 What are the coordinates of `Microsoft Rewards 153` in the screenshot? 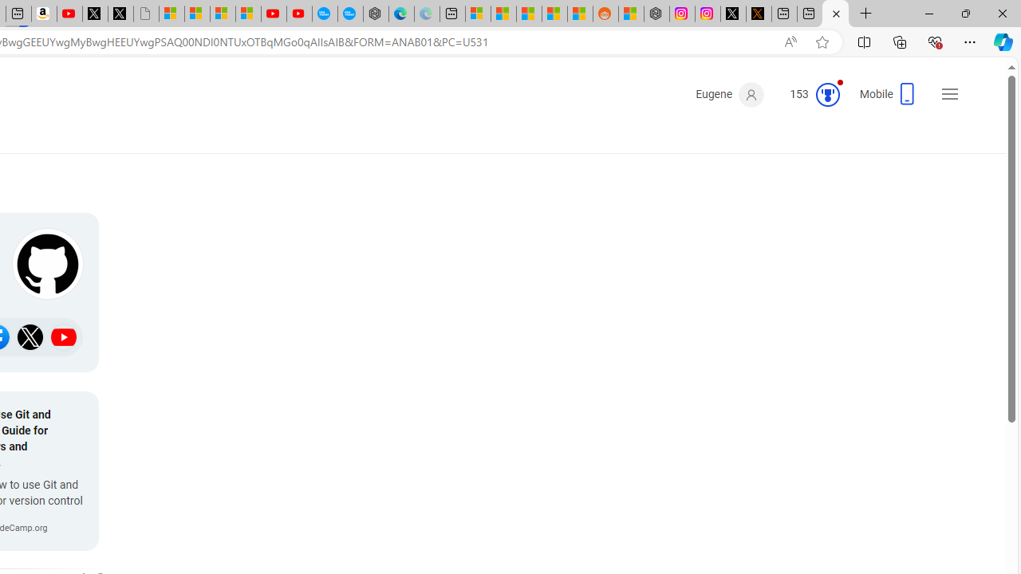 It's located at (809, 95).